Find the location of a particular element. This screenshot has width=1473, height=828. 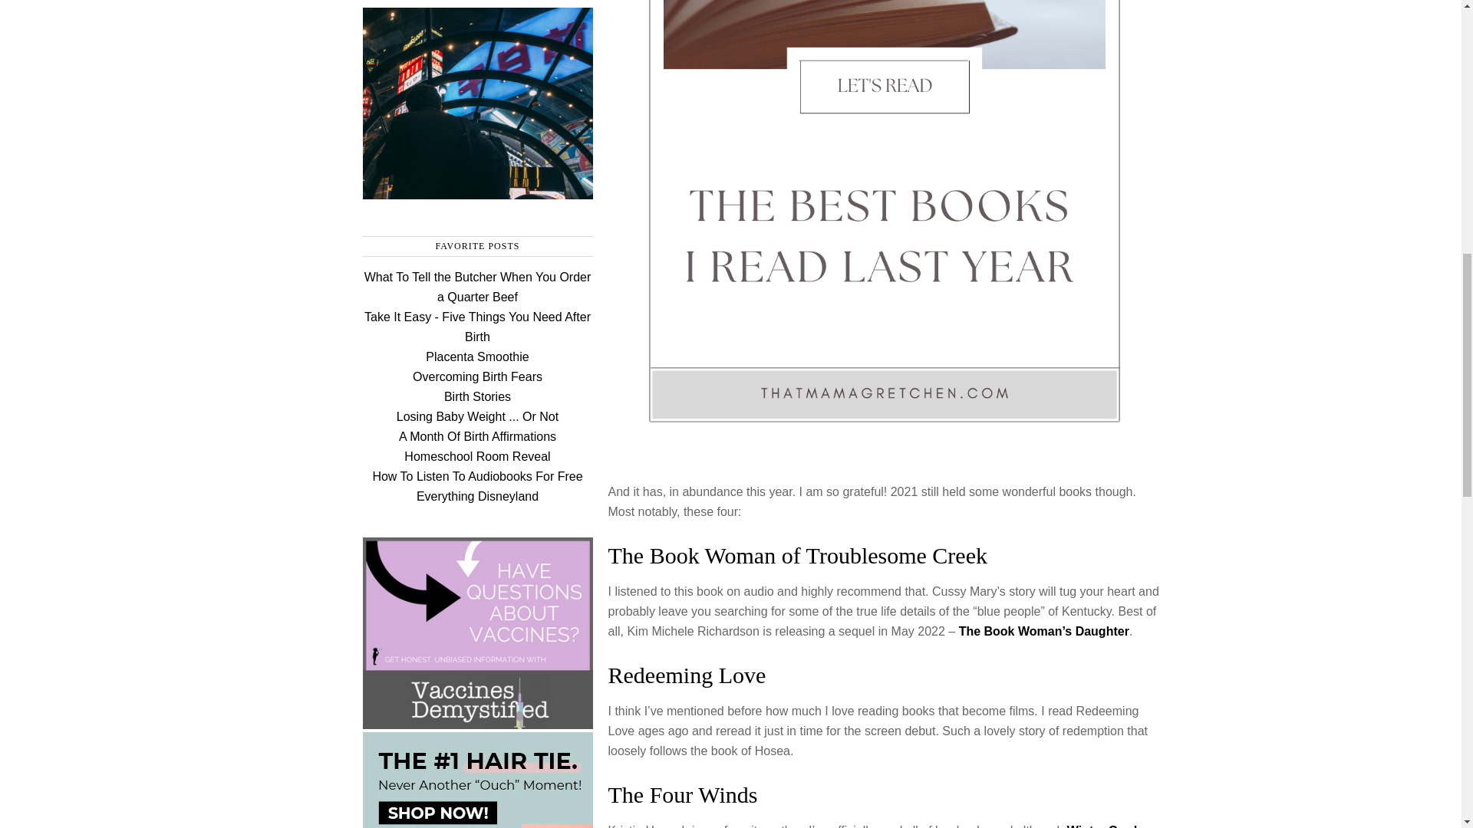

Take It Easy - Five Things You Need After Birth is located at coordinates (477, 327).